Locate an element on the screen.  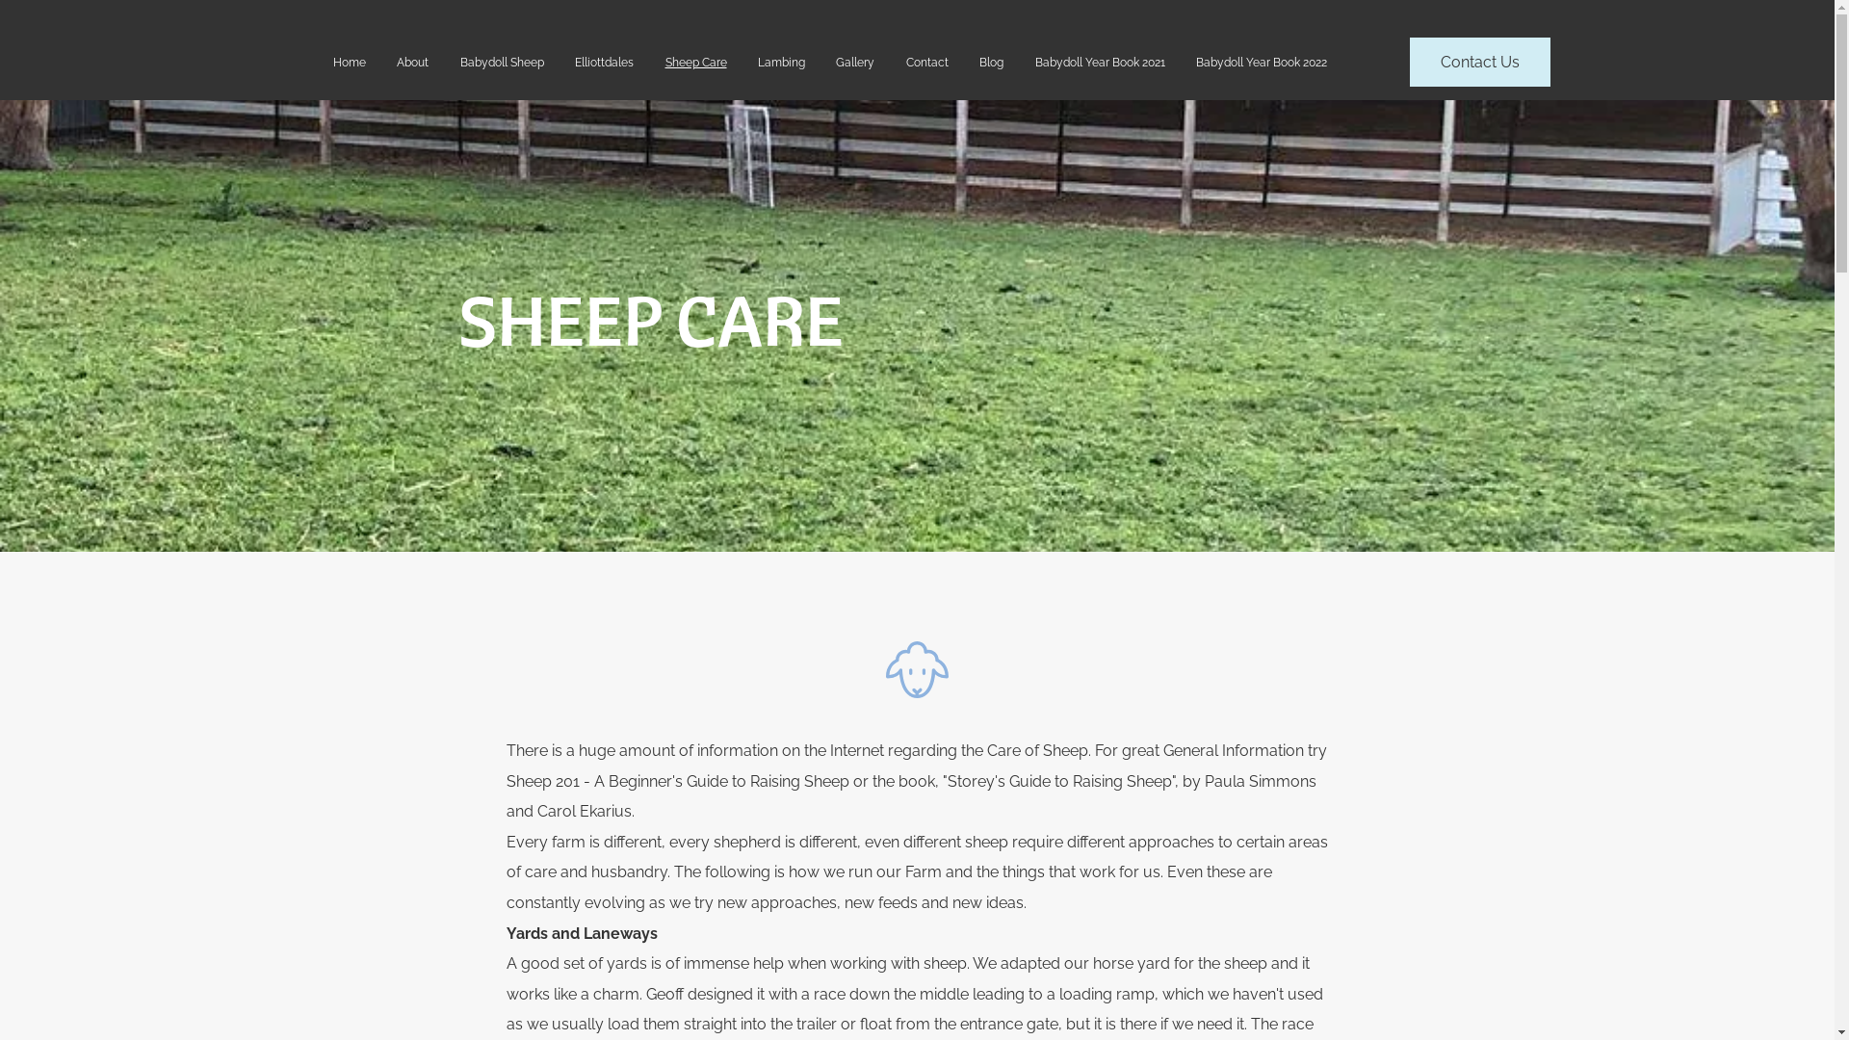
Contact Us is located at coordinates (1480, 62).